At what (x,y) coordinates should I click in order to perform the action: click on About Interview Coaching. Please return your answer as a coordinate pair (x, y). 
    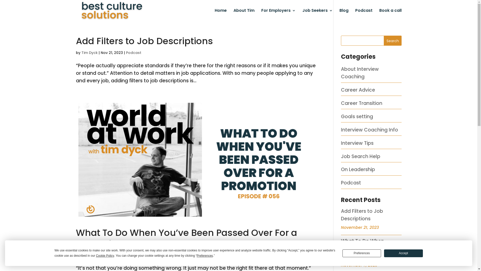
    Looking at the image, I should click on (360, 73).